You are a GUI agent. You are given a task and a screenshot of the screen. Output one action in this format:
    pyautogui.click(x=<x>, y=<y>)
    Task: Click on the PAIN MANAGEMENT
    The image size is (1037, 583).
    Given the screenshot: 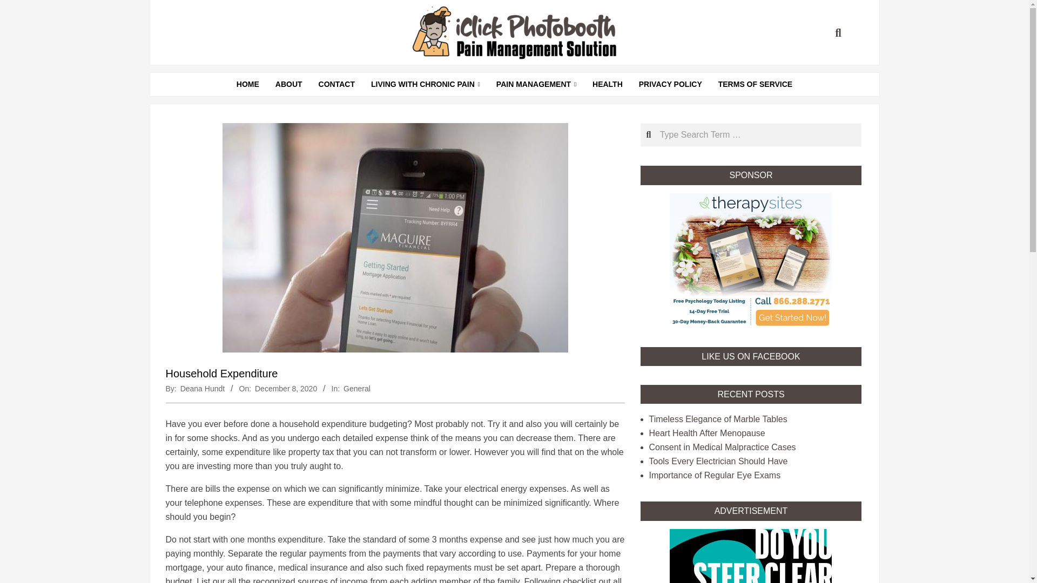 What is the action you would take?
    pyautogui.click(x=536, y=84)
    